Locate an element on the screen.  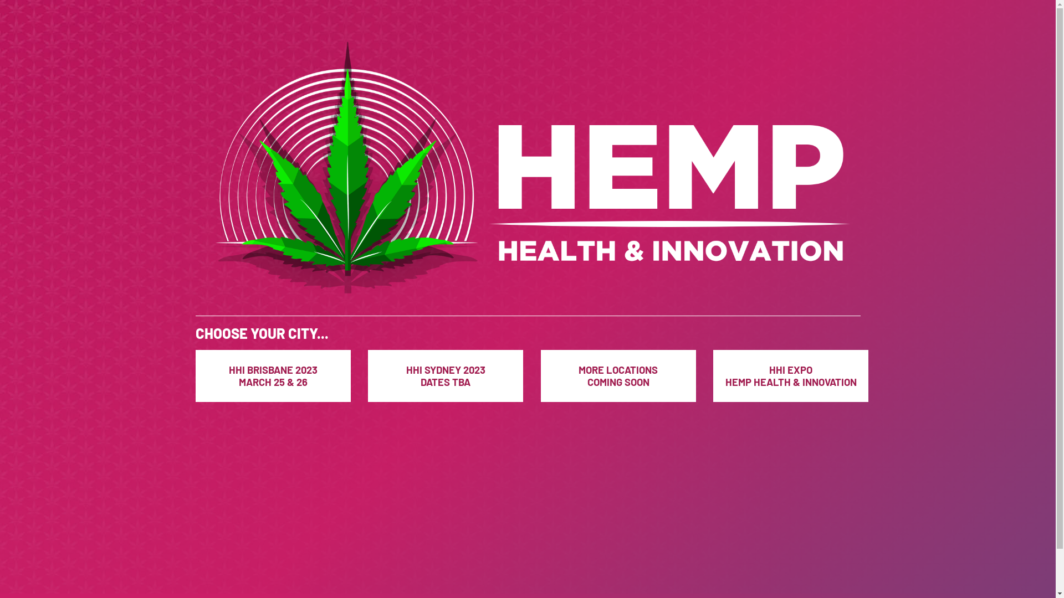
HHI EXPO
HEMP HEALTH & INNOVATION is located at coordinates (791, 376).